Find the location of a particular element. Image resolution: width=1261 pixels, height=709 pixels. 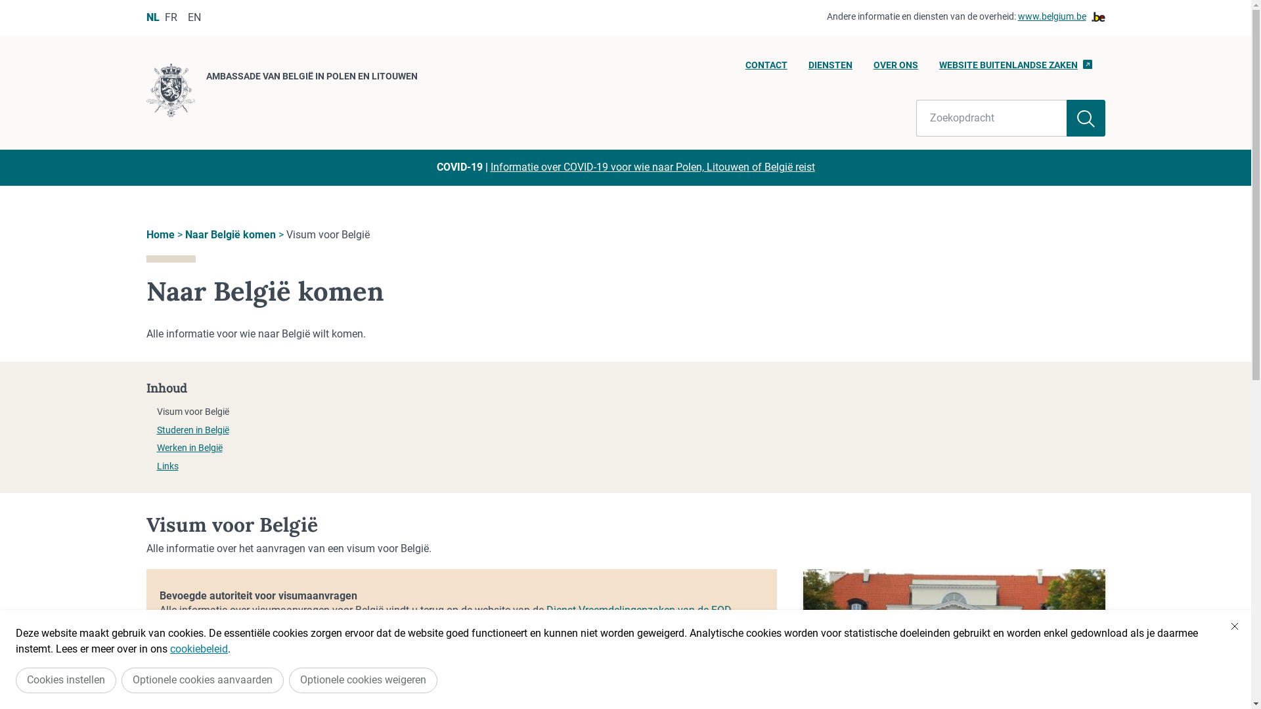

Home is located at coordinates (160, 235).